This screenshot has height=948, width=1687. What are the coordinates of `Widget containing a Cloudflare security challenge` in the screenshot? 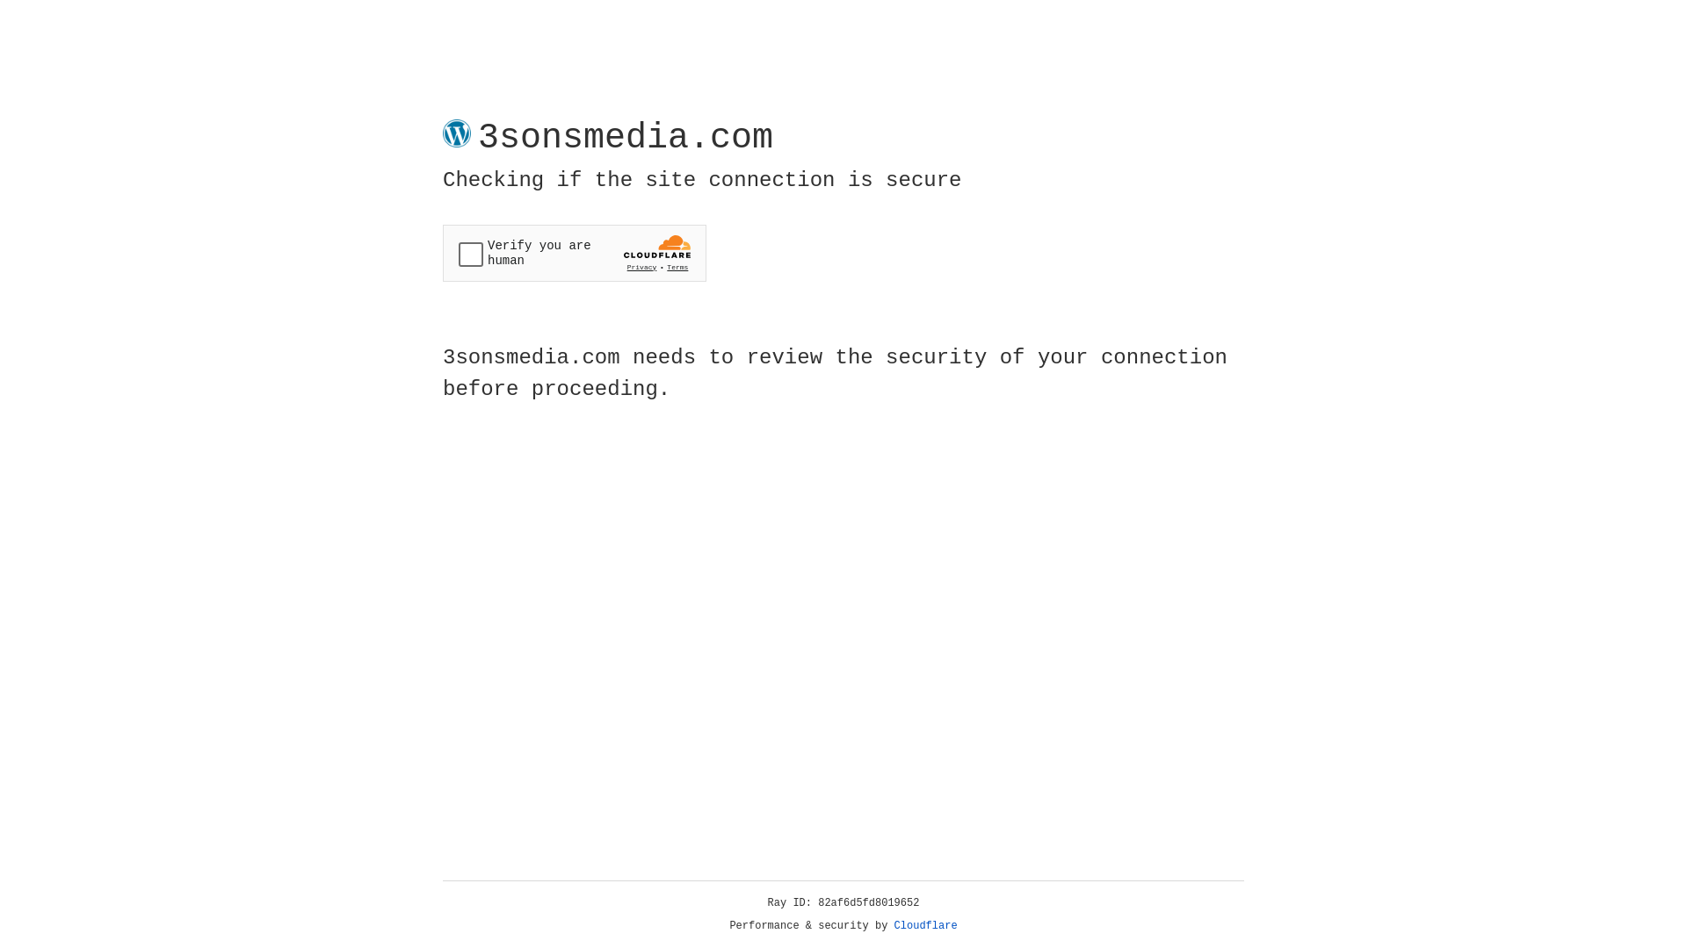 It's located at (575, 253).